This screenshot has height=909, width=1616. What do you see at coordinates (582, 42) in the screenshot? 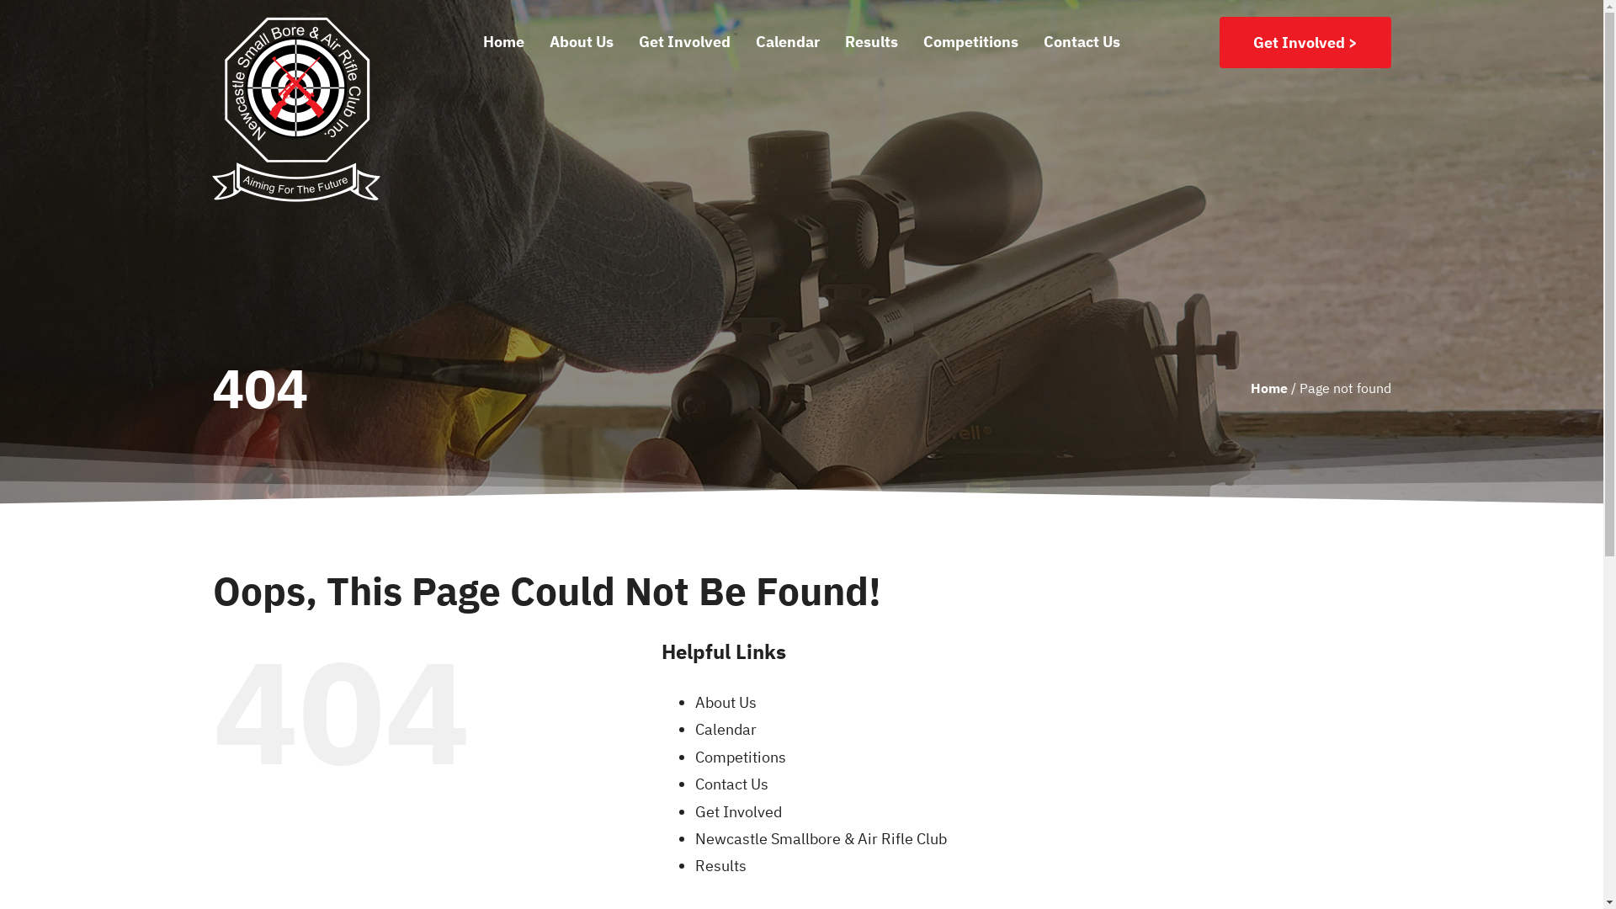
I see `About Us` at bounding box center [582, 42].